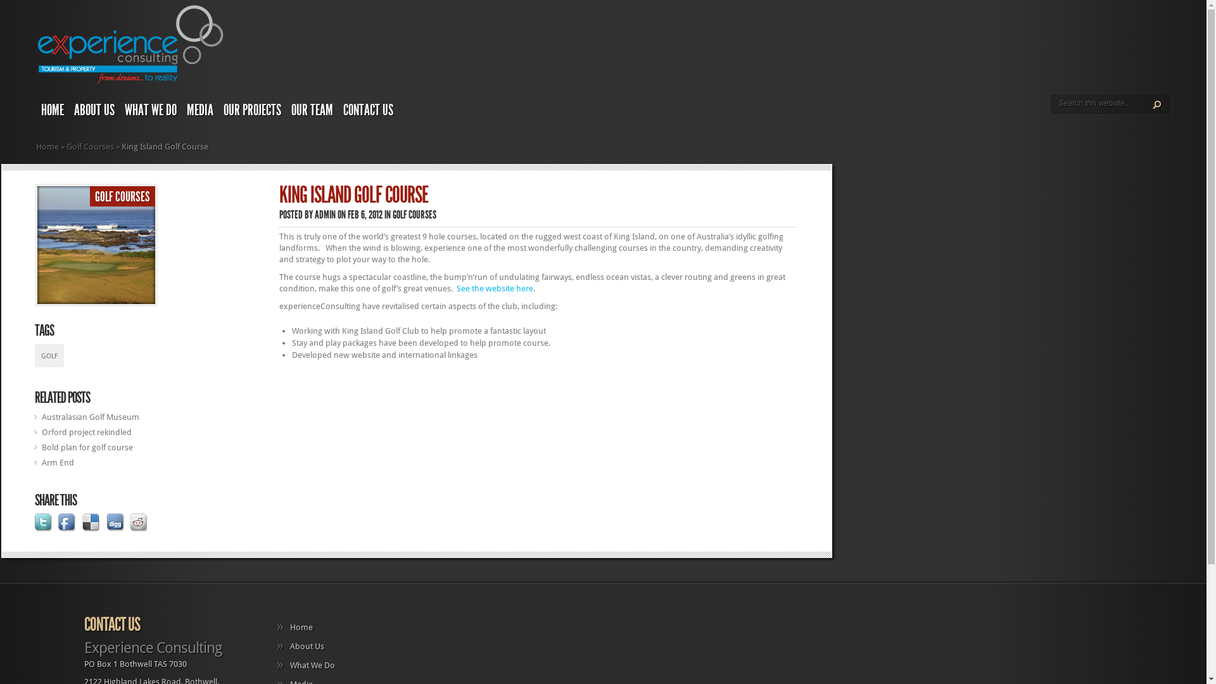 The image size is (1216, 684). I want to click on HOME, so click(53, 111).